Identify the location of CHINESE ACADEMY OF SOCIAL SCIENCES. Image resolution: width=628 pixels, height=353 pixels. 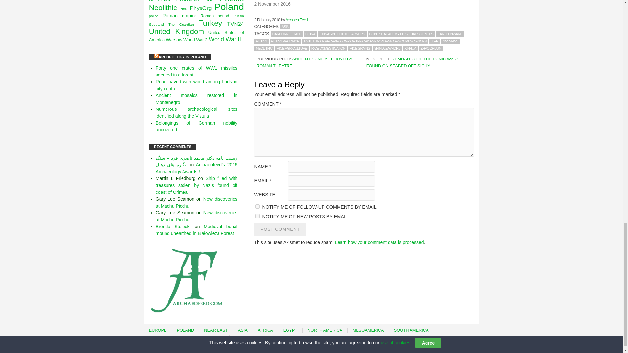
(401, 34).